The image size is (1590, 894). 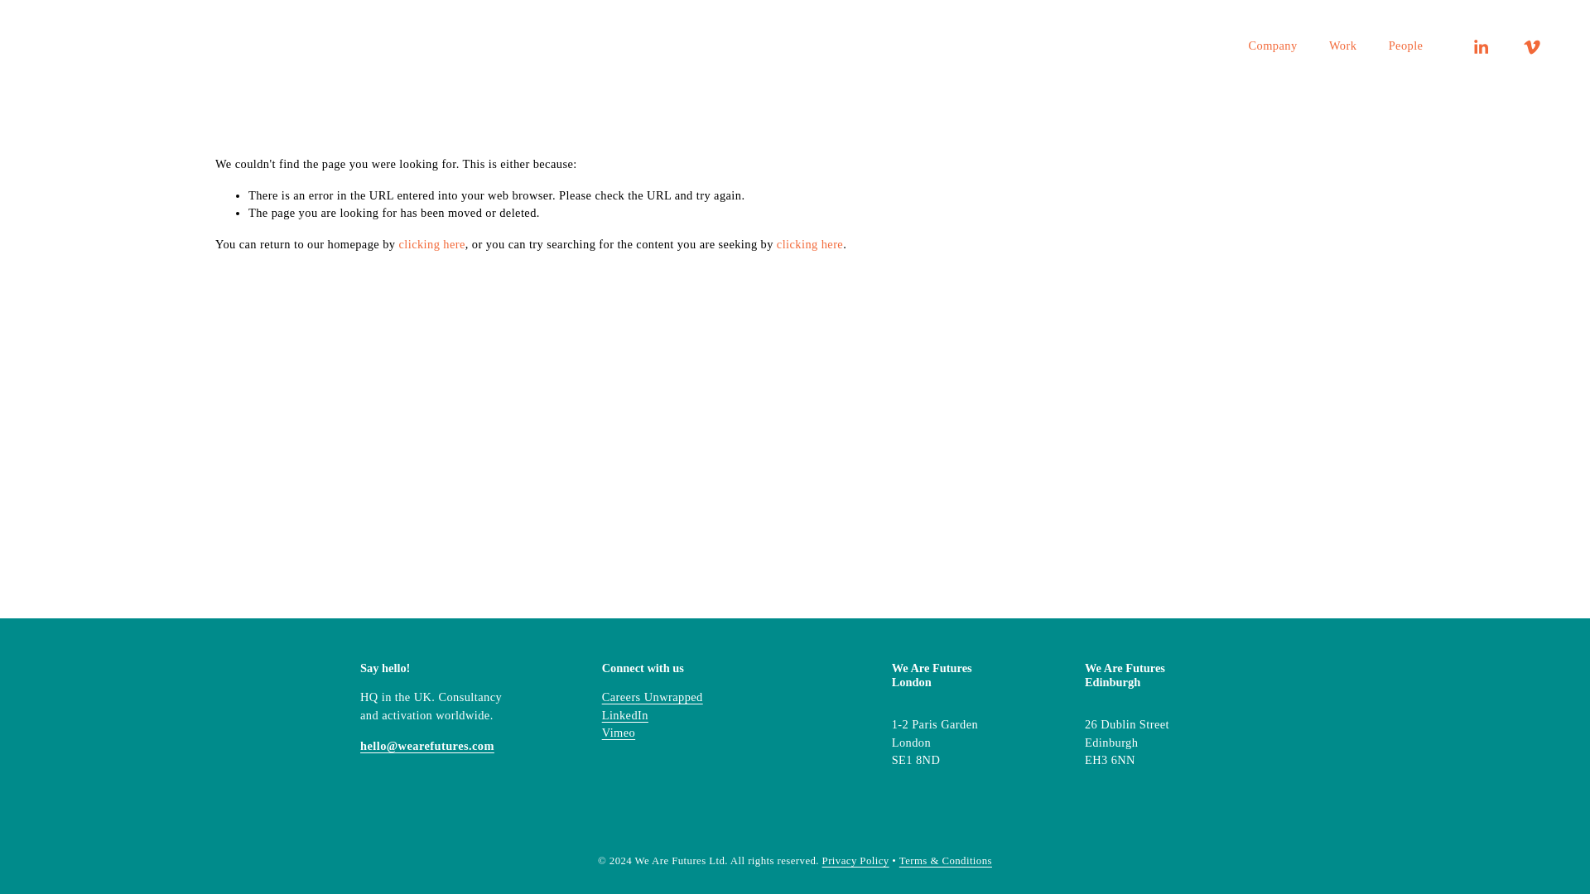 What do you see at coordinates (1405, 45) in the screenshot?
I see `People` at bounding box center [1405, 45].